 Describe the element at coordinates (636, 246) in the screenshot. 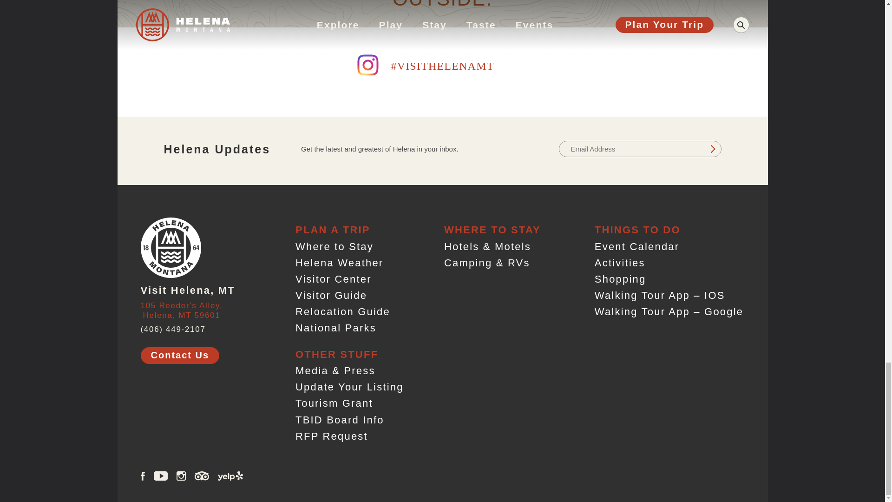

I see `Contact Us` at that location.